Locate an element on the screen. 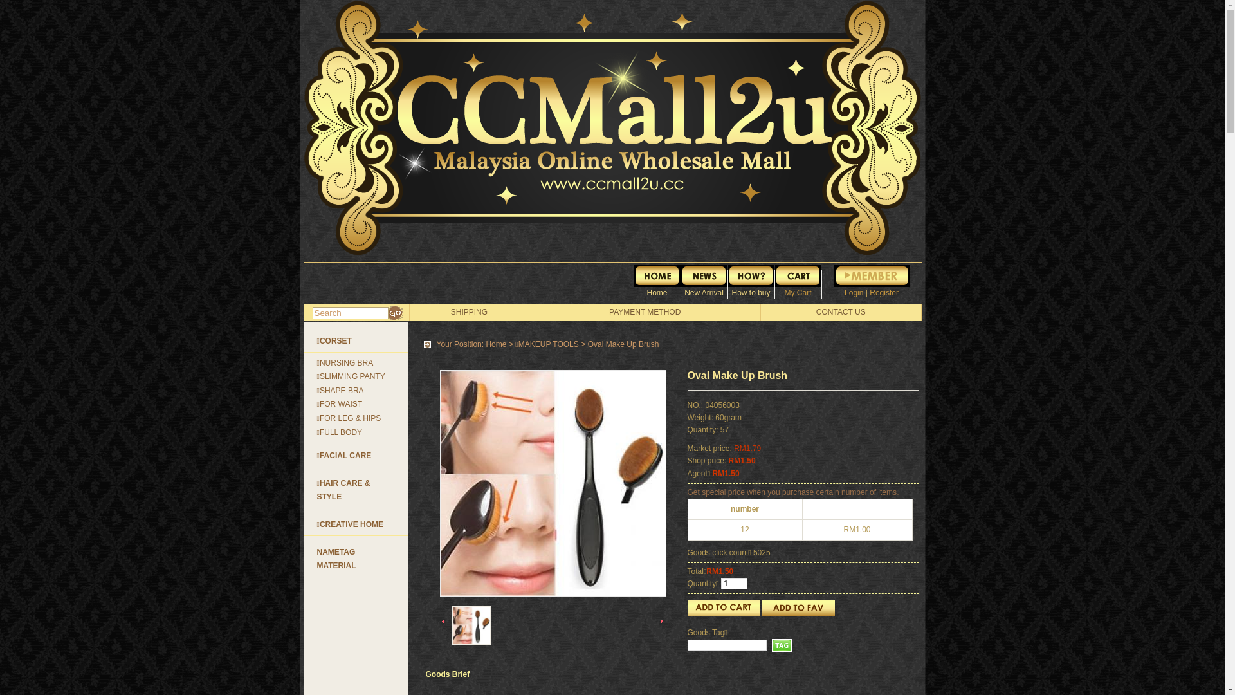  Home is located at coordinates (496, 344).